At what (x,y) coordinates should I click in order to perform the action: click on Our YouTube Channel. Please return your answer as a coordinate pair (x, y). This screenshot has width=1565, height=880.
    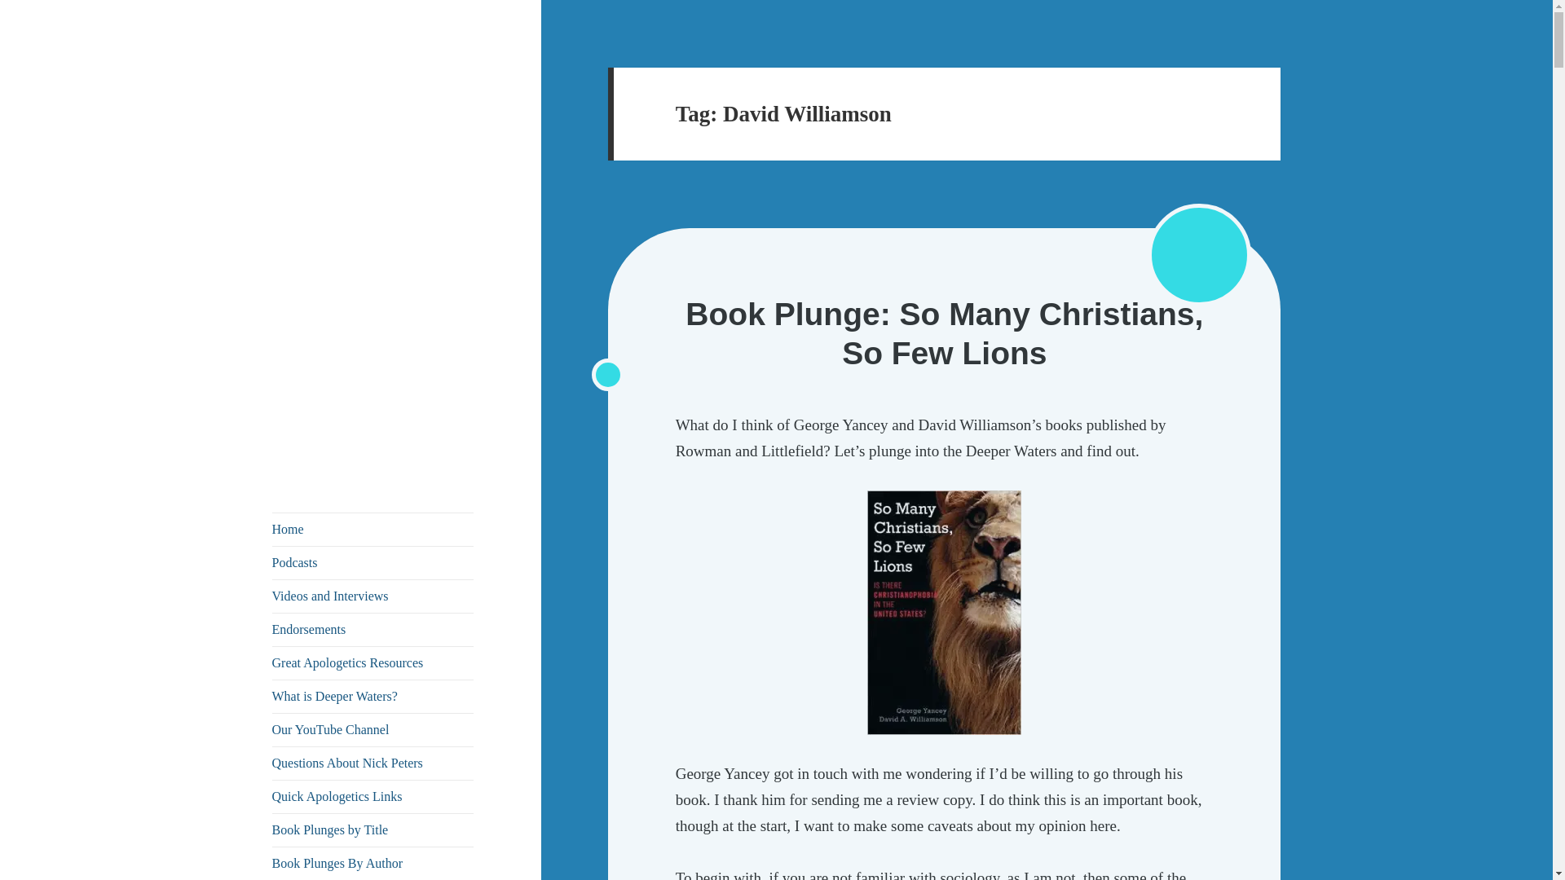
    Looking at the image, I should click on (373, 729).